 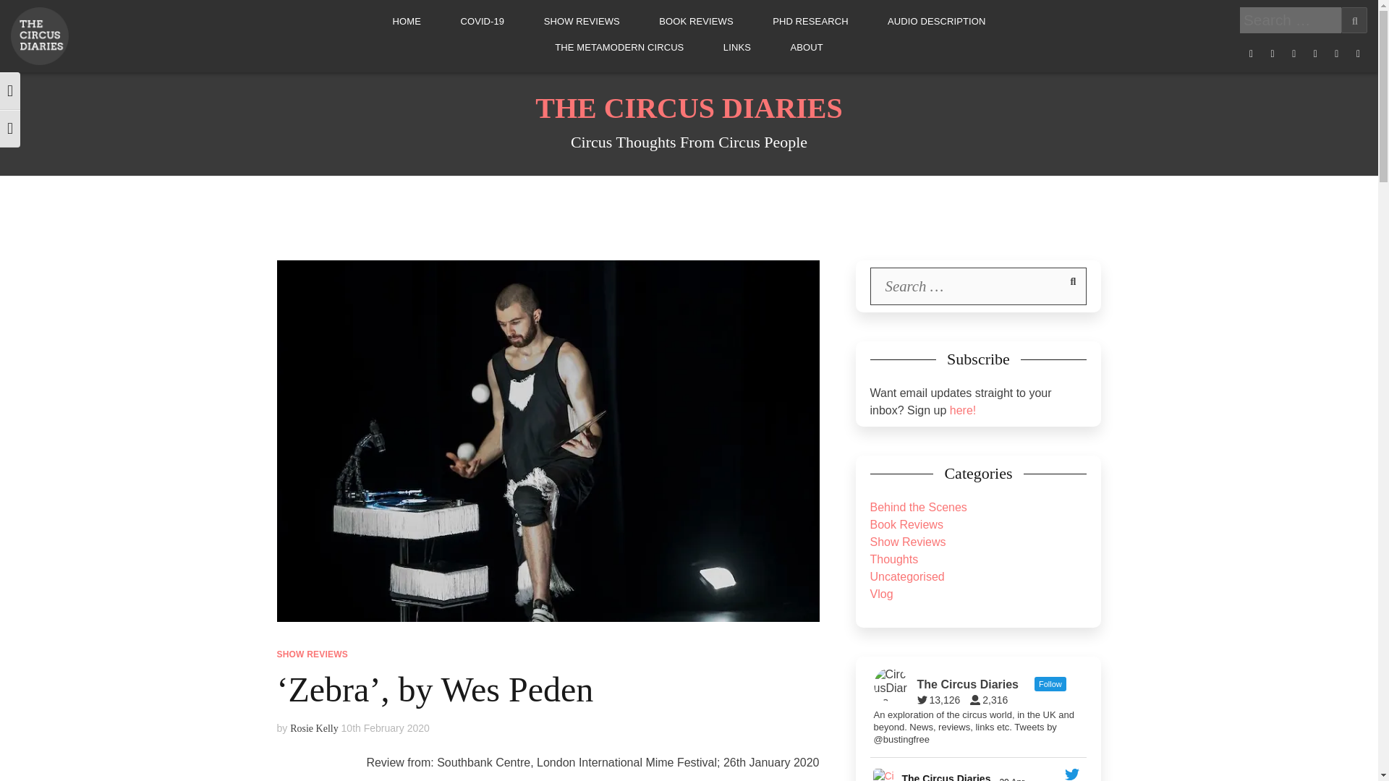 I want to click on THE METAMODERN CIRCUS, so click(x=619, y=48).